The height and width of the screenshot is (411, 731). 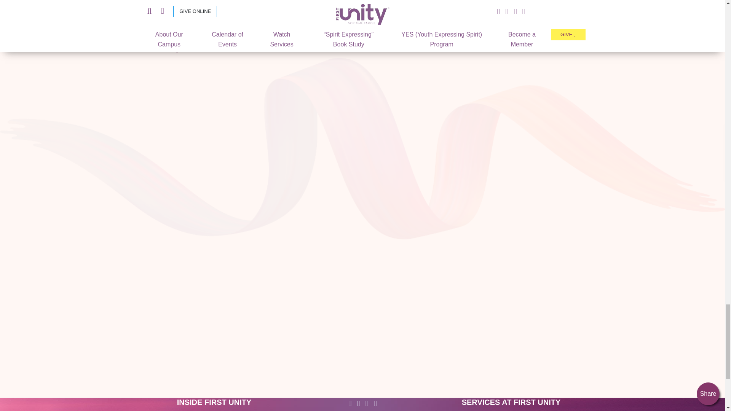 What do you see at coordinates (277, 145) in the screenshot?
I see `Apply App Store` at bounding box center [277, 145].